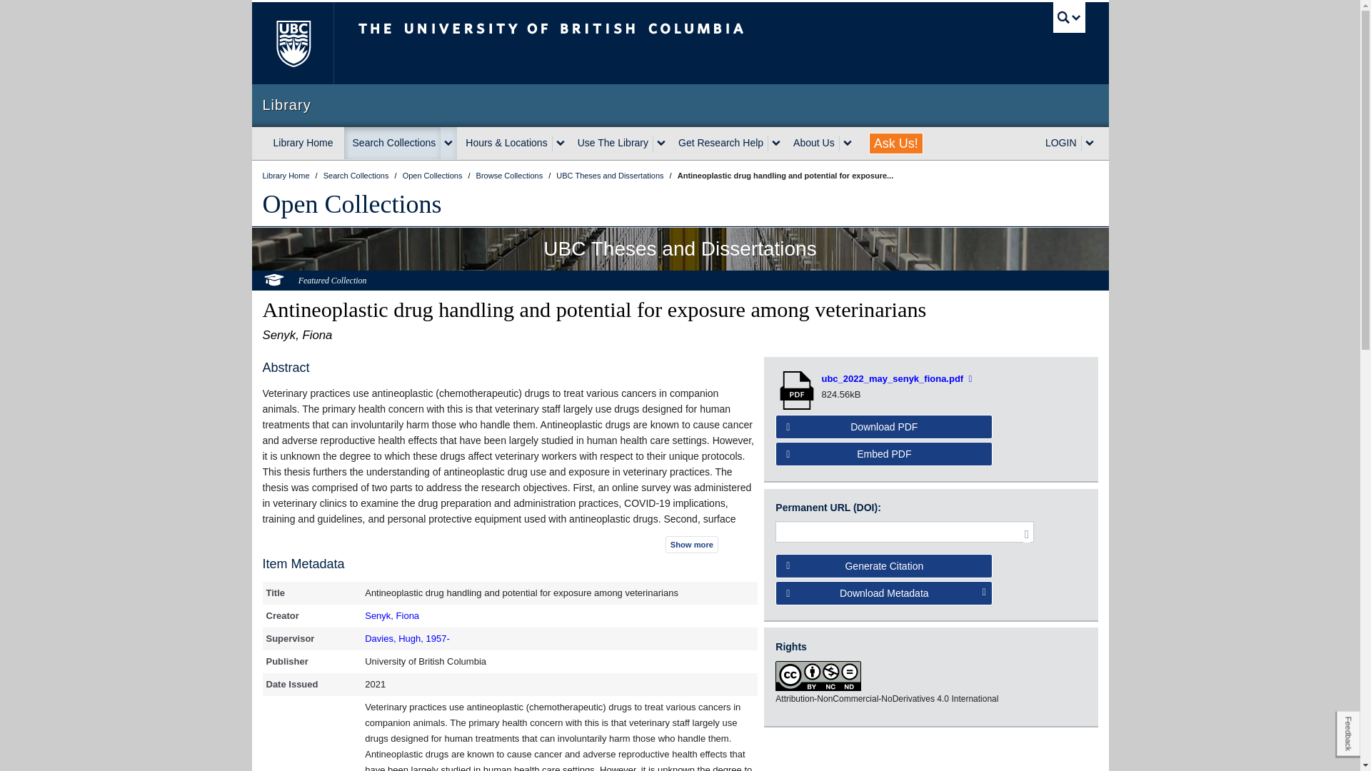  I want to click on Search Collections, so click(393, 143).